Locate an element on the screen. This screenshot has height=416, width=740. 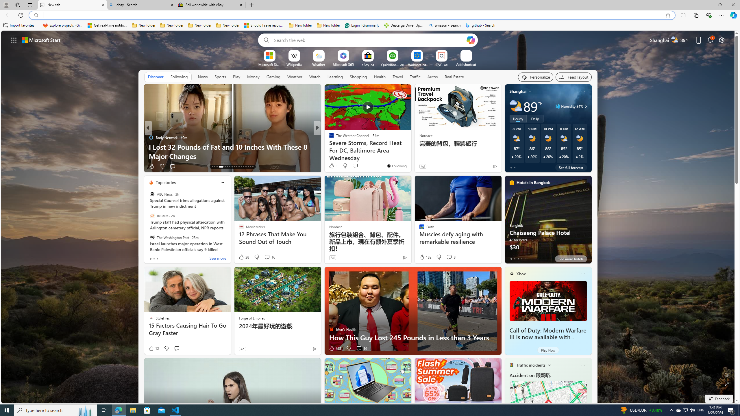
AutomationID: tab-26 is located at coordinates (246, 167).